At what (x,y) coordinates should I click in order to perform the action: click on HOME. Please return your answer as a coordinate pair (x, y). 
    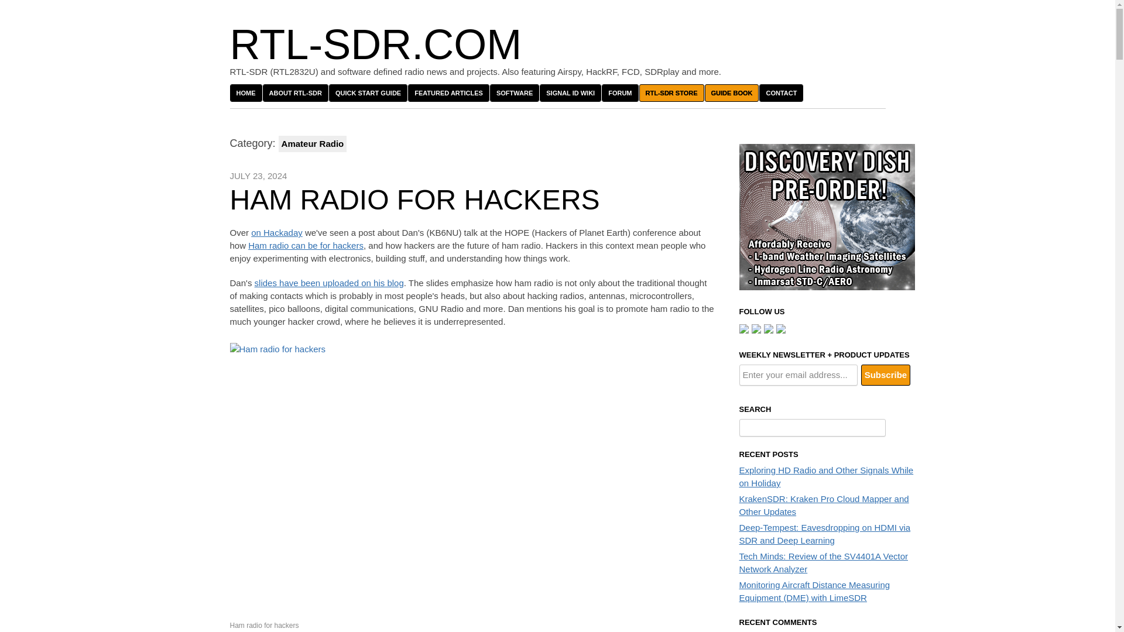
    Looking at the image, I should click on (245, 92).